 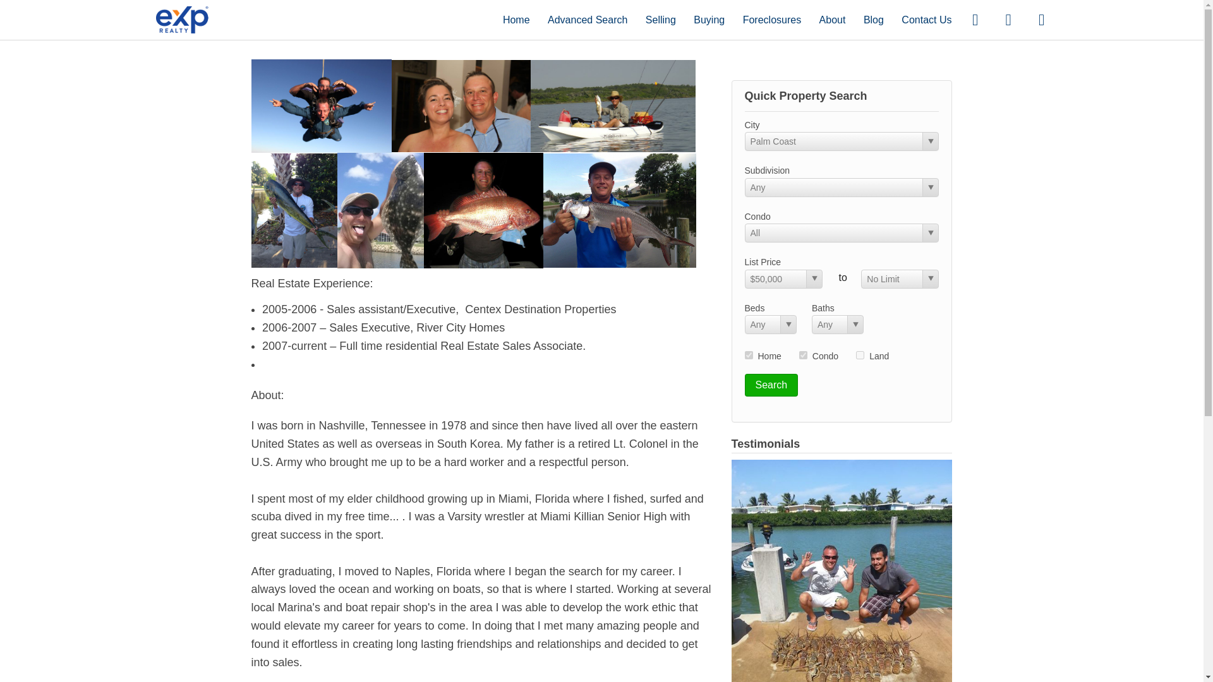 I want to click on con, so click(x=804, y=355).